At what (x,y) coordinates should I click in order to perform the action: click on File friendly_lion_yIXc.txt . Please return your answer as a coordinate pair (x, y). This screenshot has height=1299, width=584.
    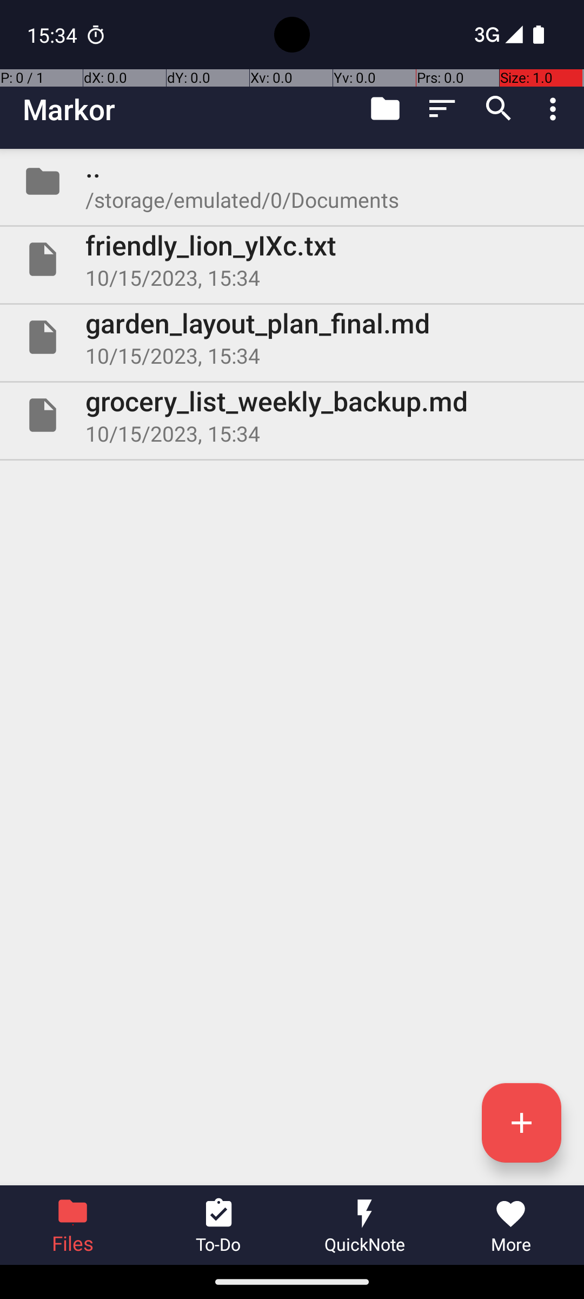
    Looking at the image, I should click on (292, 259).